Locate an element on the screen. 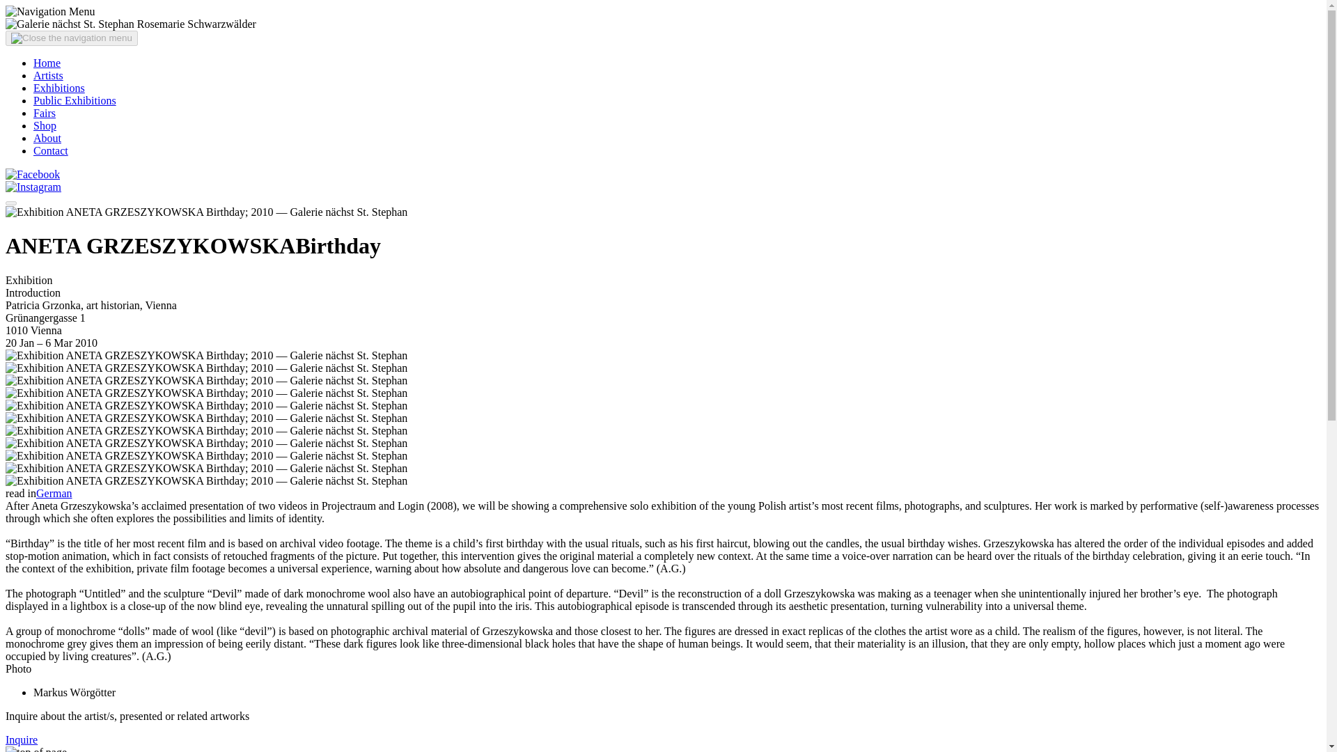 The image size is (1337, 752). Exhibitions is located at coordinates (59, 88).